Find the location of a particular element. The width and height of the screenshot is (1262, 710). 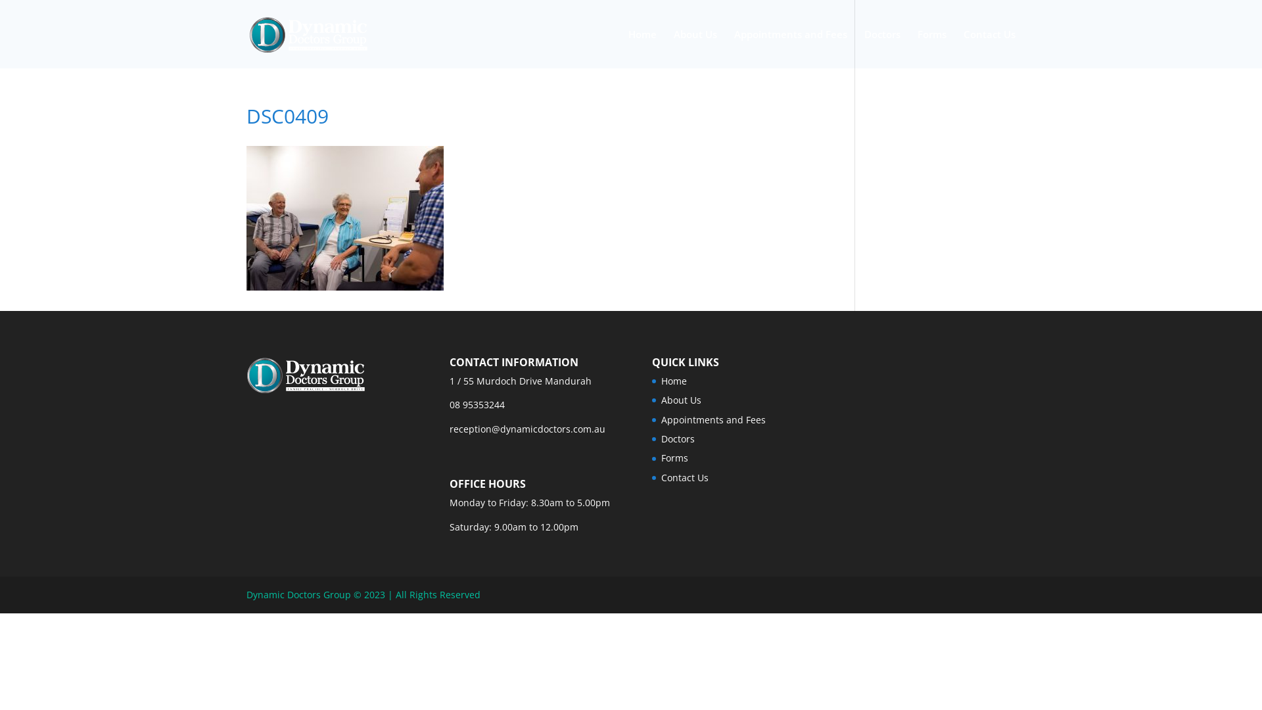

reception@dynamicdoctors.com.au is located at coordinates (527, 429).